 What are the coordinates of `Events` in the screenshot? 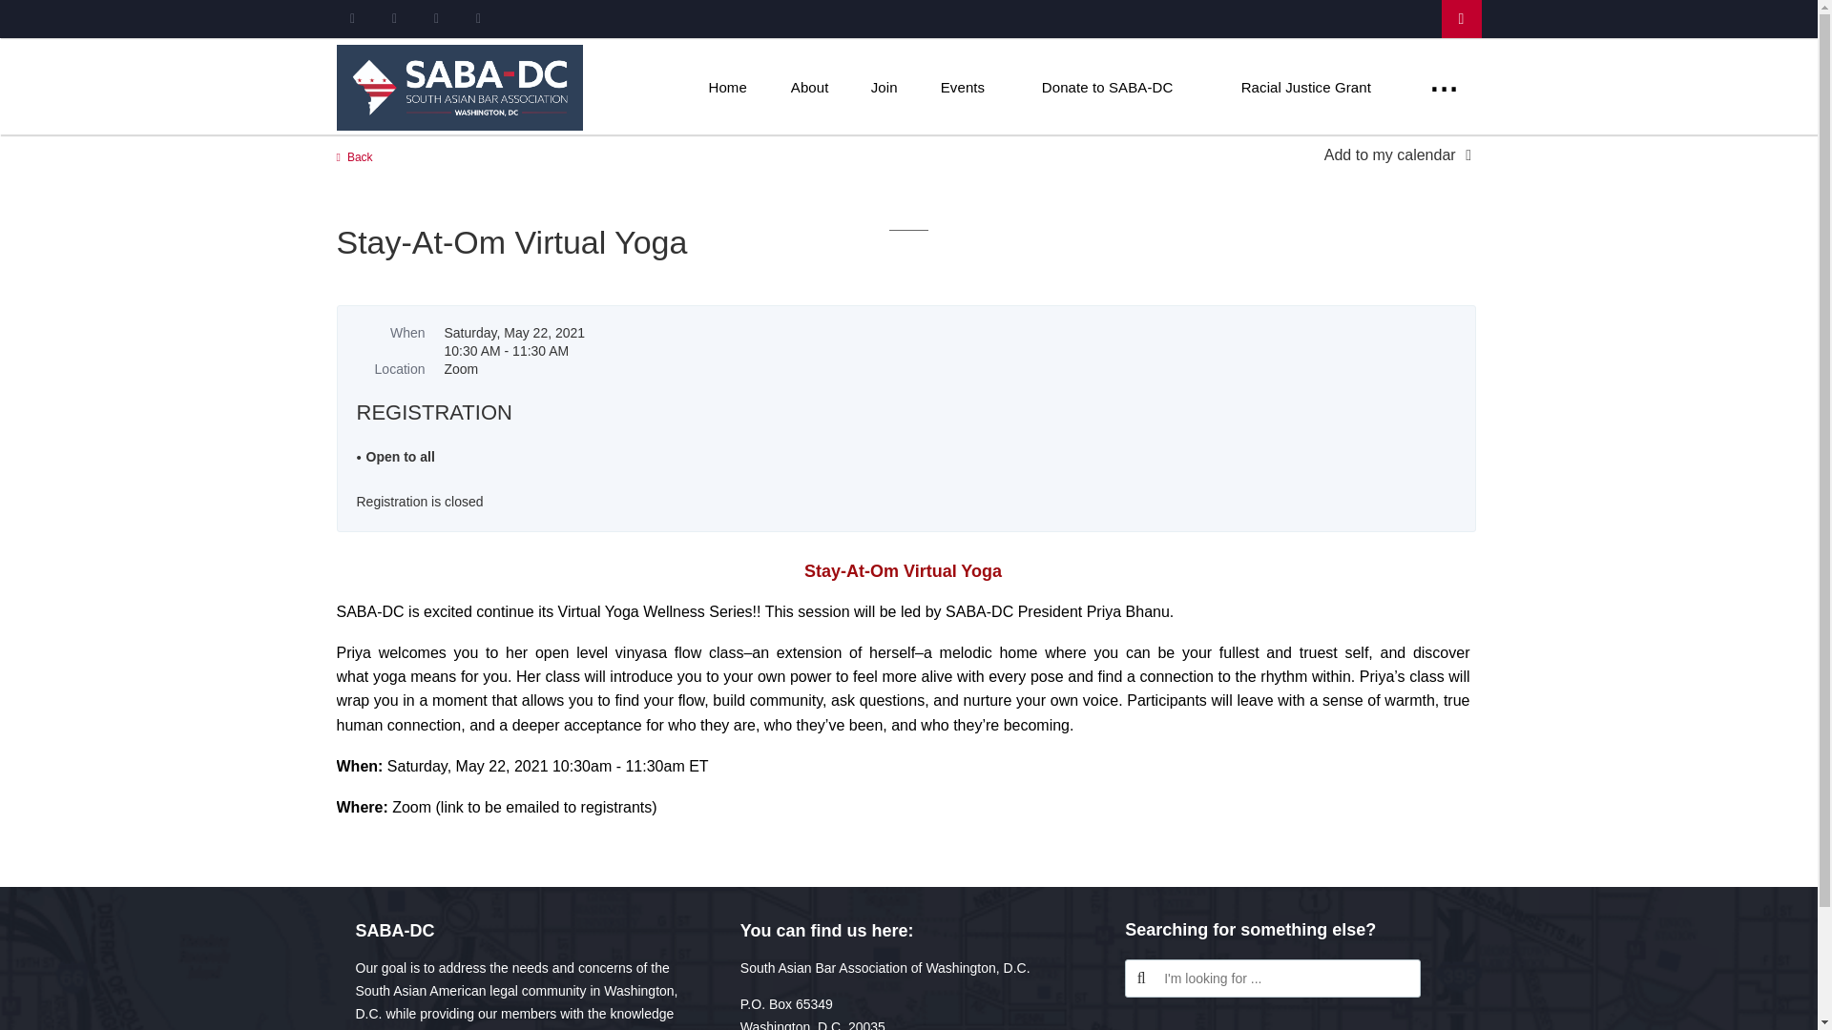 It's located at (962, 87).